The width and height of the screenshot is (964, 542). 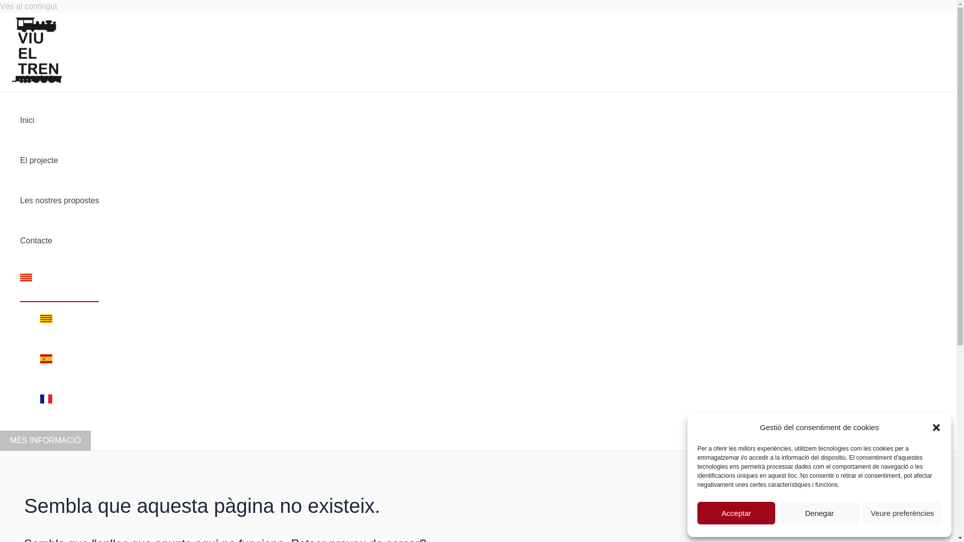 I want to click on Les nostres propostes, so click(x=59, y=201).